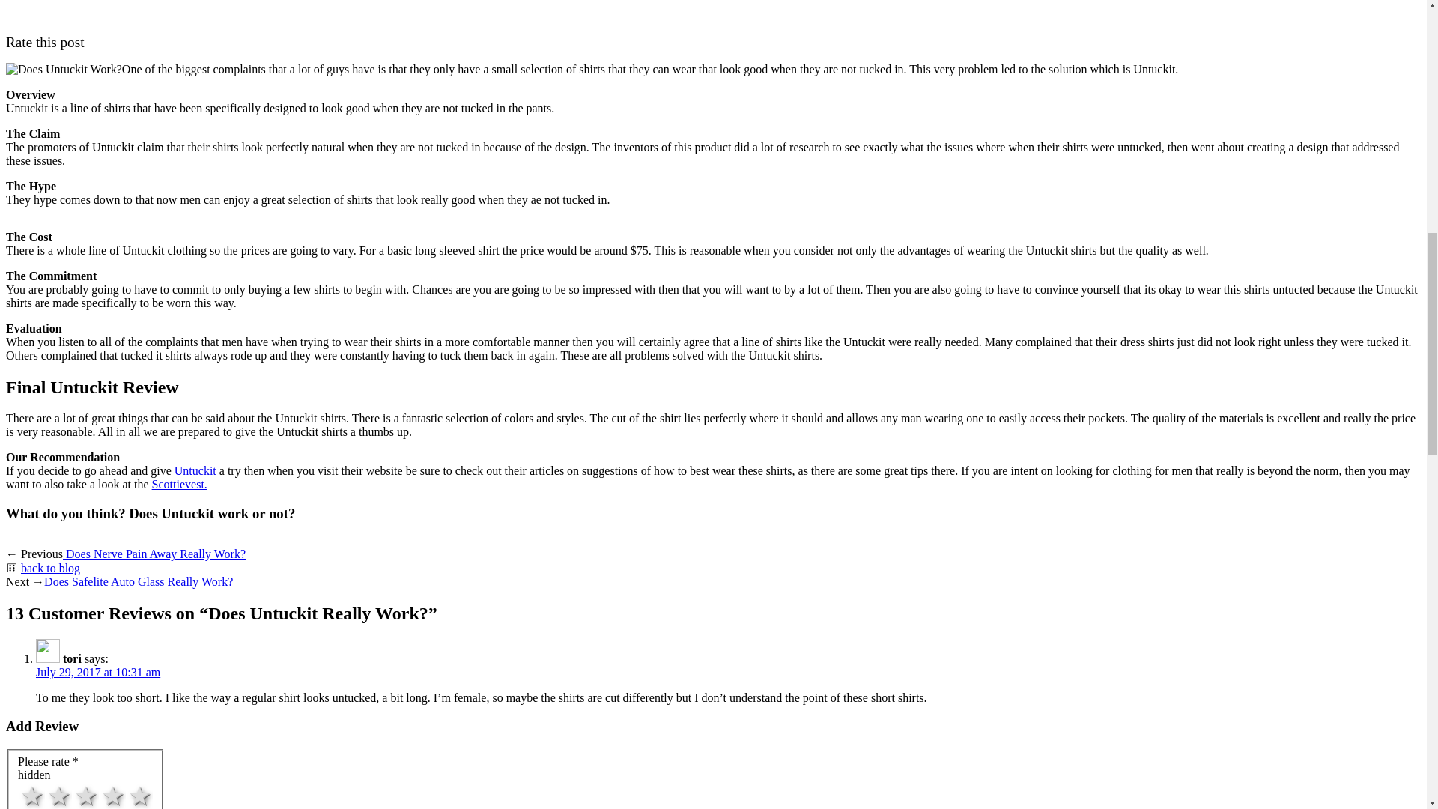 The height and width of the screenshot is (809, 1438). What do you see at coordinates (58, 796) in the screenshot?
I see `So-so` at bounding box center [58, 796].